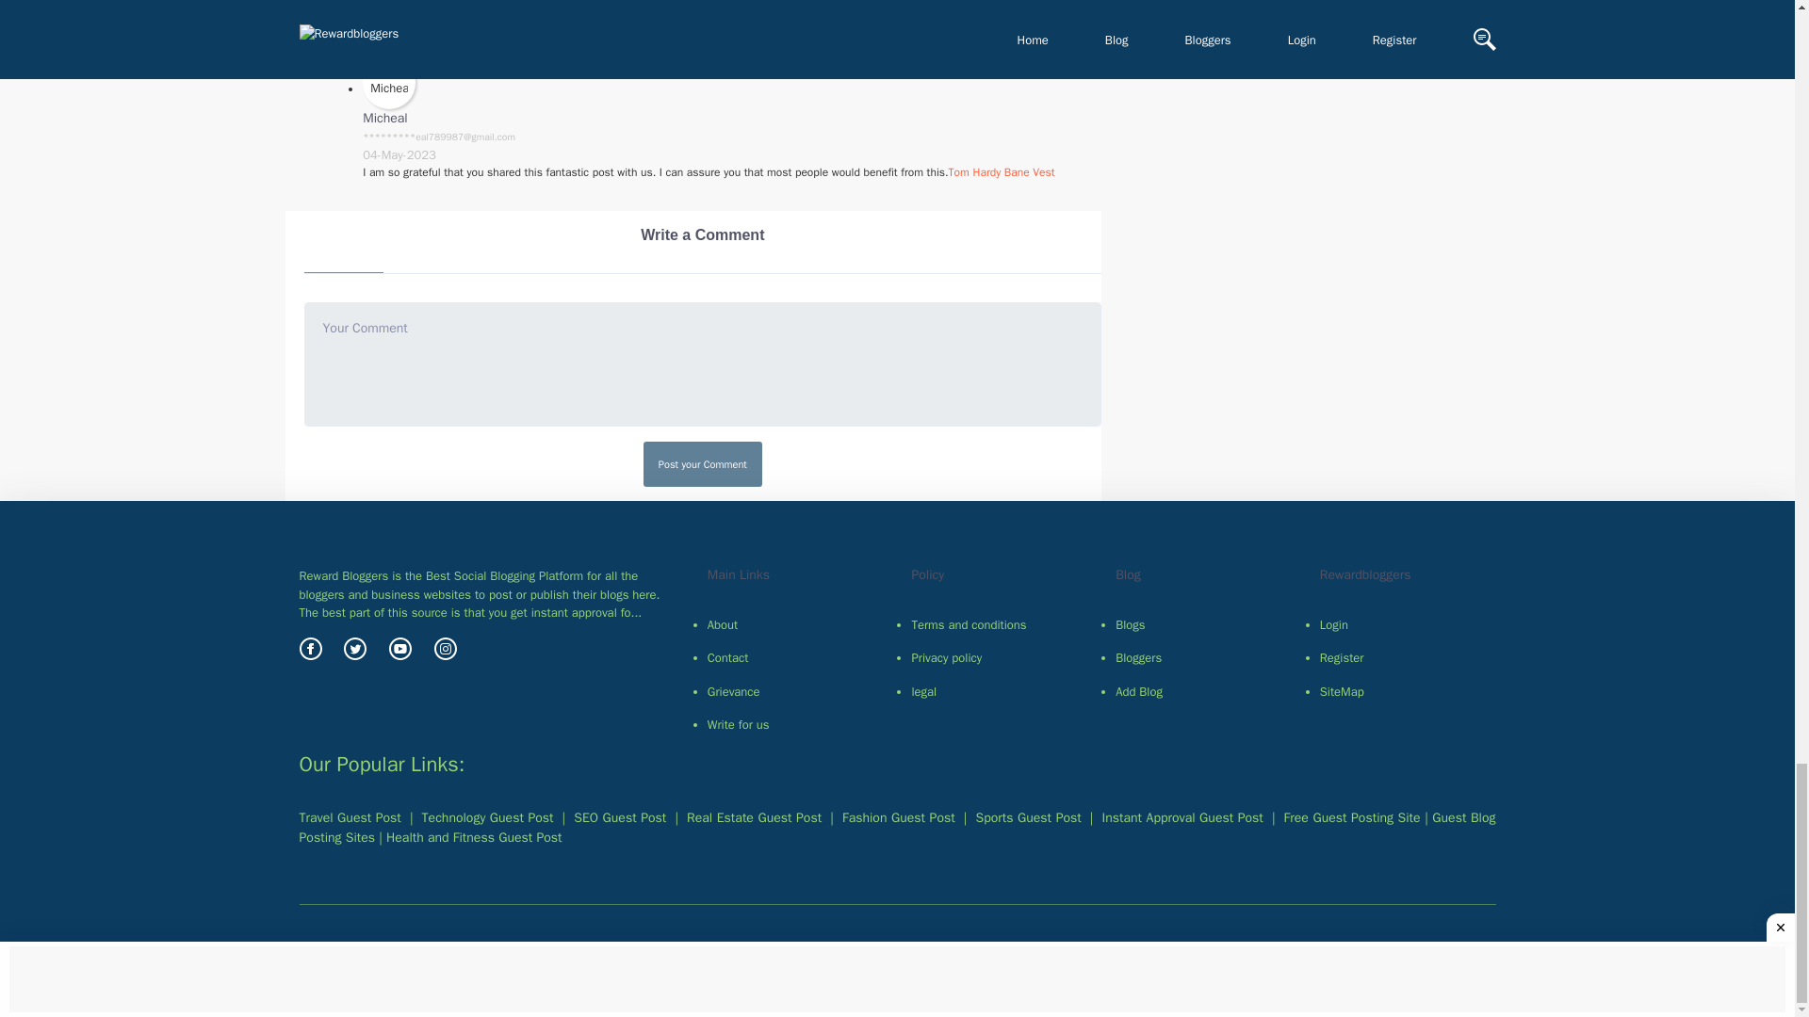 The height and width of the screenshot is (1017, 1809). Describe the element at coordinates (473, 837) in the screenshot. I see `Instant Approval Guest Post` at that location.